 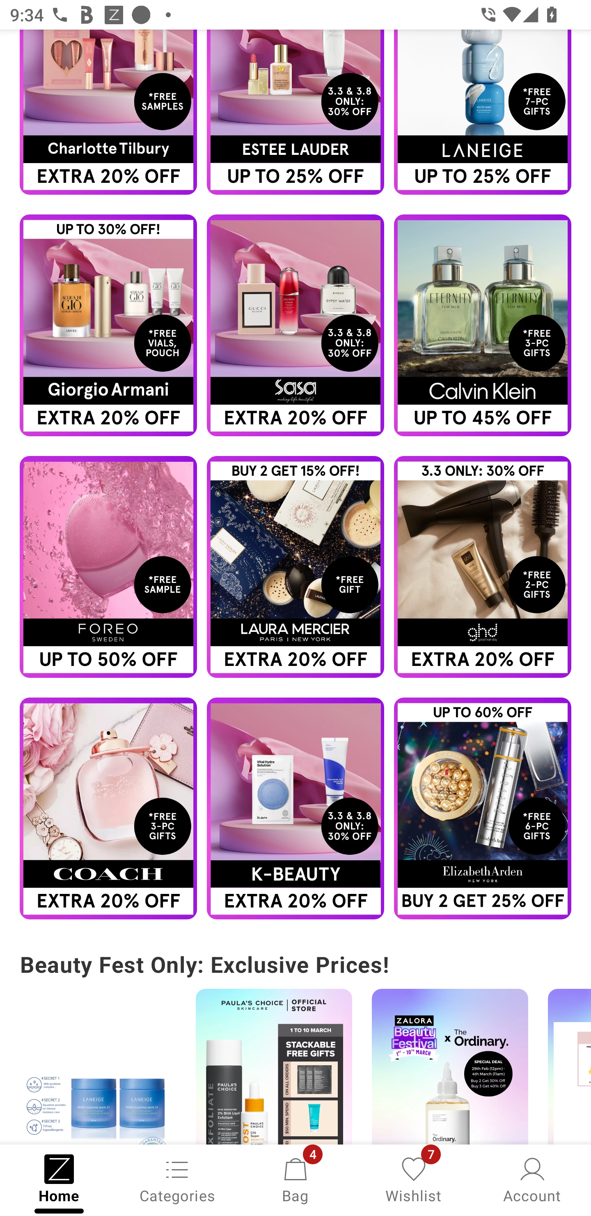 I want to click on Campaign banner, so click(x=108, y=112).